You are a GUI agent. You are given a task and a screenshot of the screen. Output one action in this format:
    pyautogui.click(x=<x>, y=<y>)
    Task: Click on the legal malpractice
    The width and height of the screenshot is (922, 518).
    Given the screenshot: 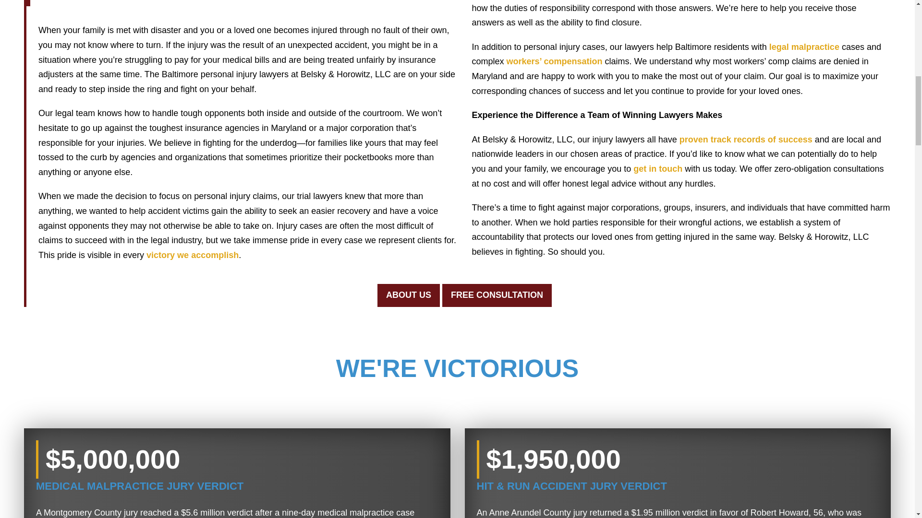 What is the action you would take?
    pyautogui.click(x=804, y=47)
    